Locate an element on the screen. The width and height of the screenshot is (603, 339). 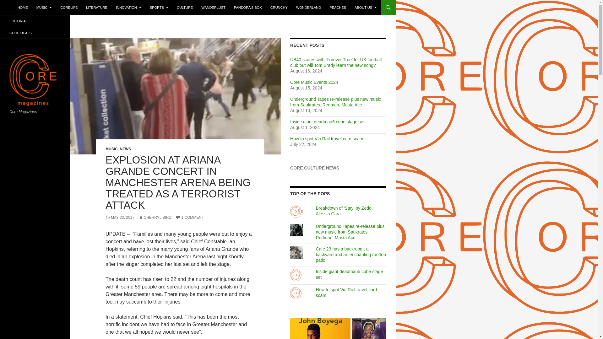
SPORTS is located at coordinates (159, 8).